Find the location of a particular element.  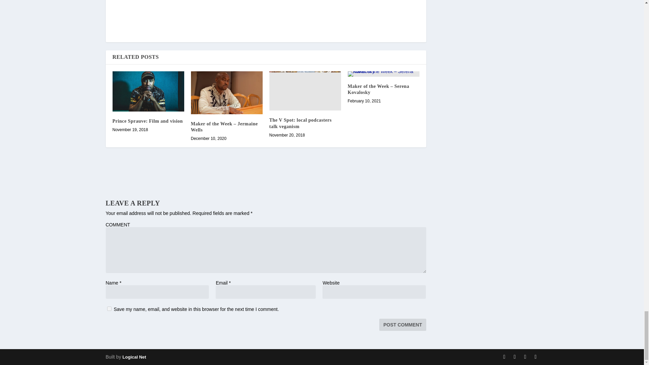

The Logic behind your Network is located at coordinates (134, 357).